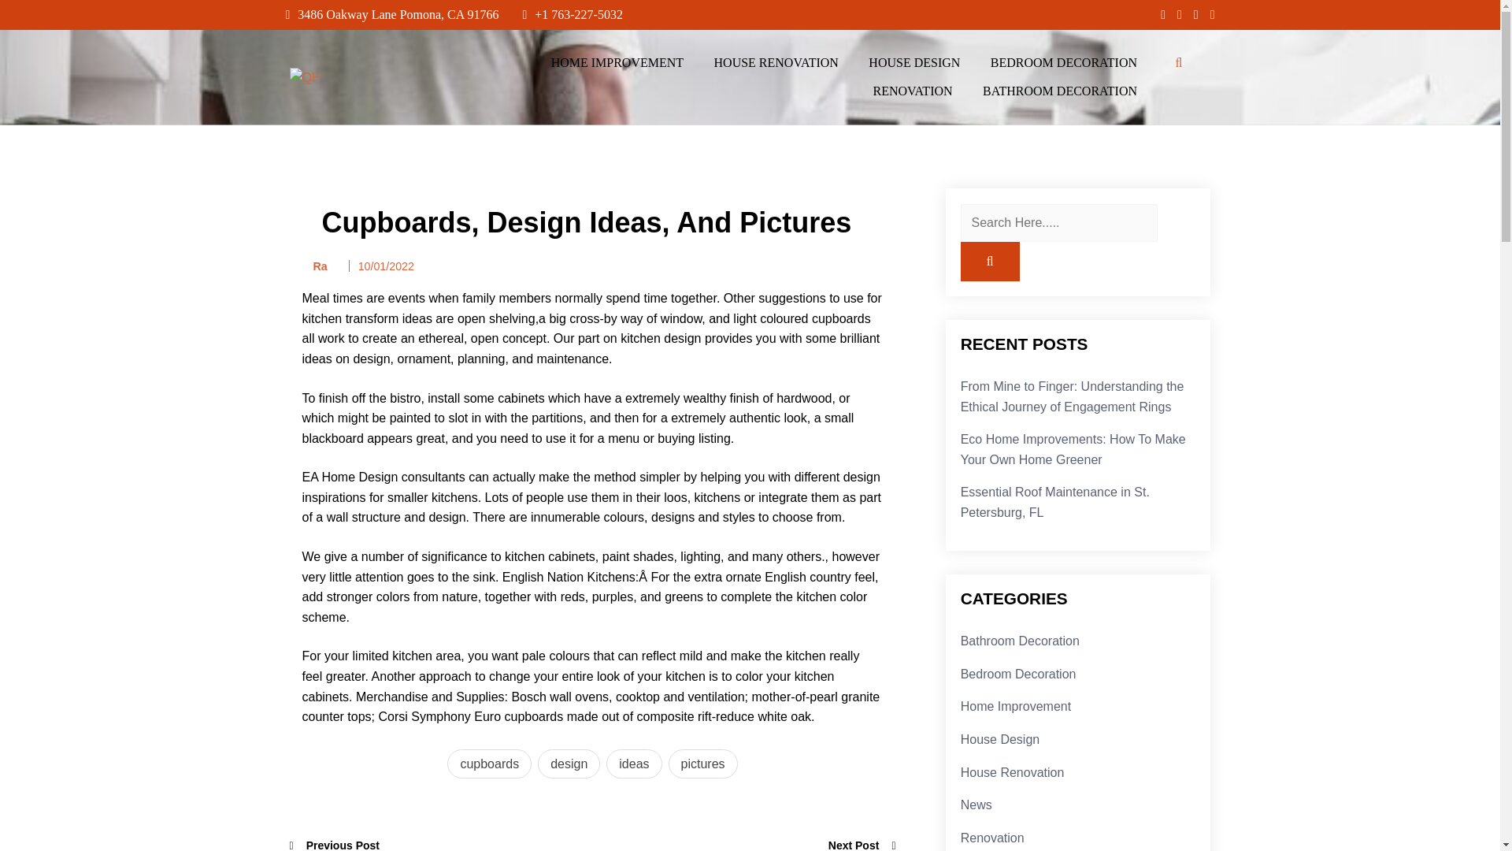 The width and height of the screenshot is (1512, 851). I want to click on QH, so click(301, 99).